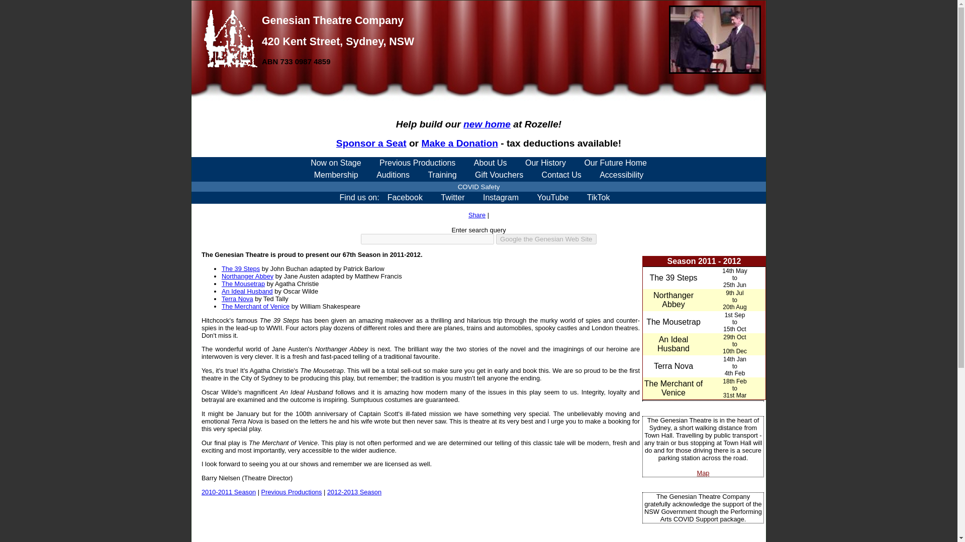  I want to click on Gift Vouchers, so click(499, 175).